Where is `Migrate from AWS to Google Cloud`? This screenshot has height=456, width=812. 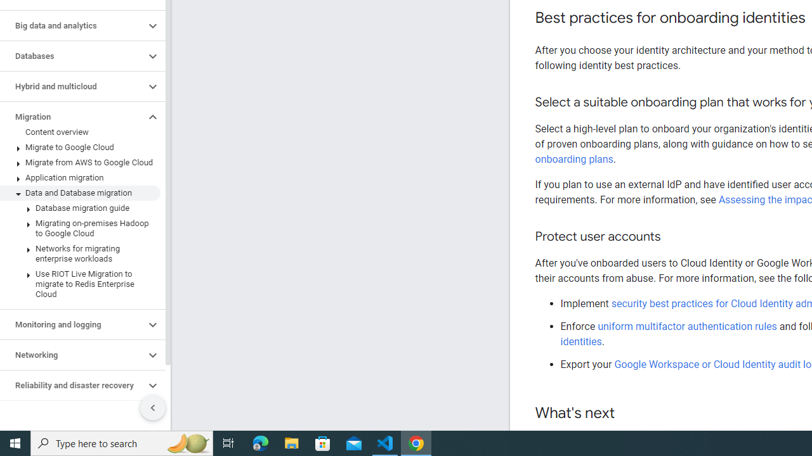 Migrate from AWS to Google Cloud is located at coordinates (80, 162).